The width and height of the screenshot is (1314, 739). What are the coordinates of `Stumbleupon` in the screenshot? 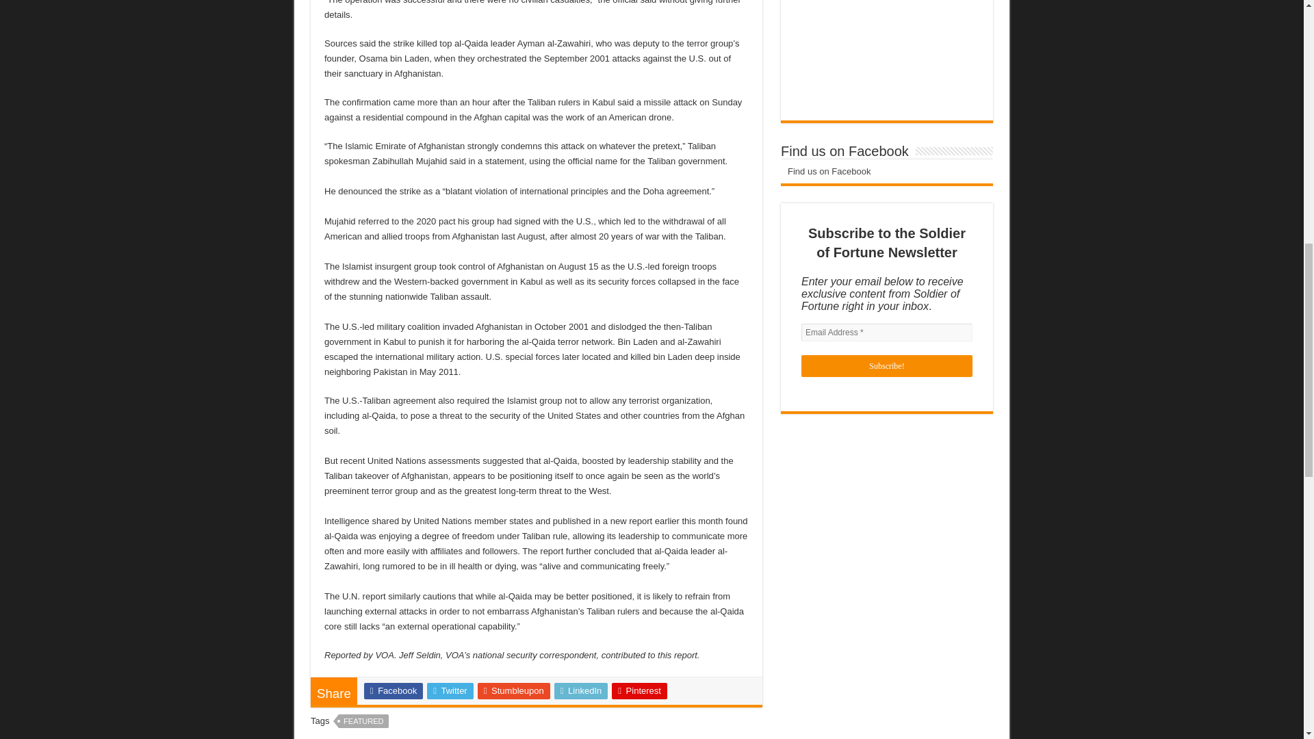 It's located at (514, 690).